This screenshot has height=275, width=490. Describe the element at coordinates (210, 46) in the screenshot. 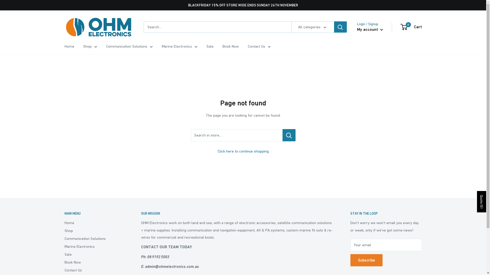

I see `Sale` at that location.